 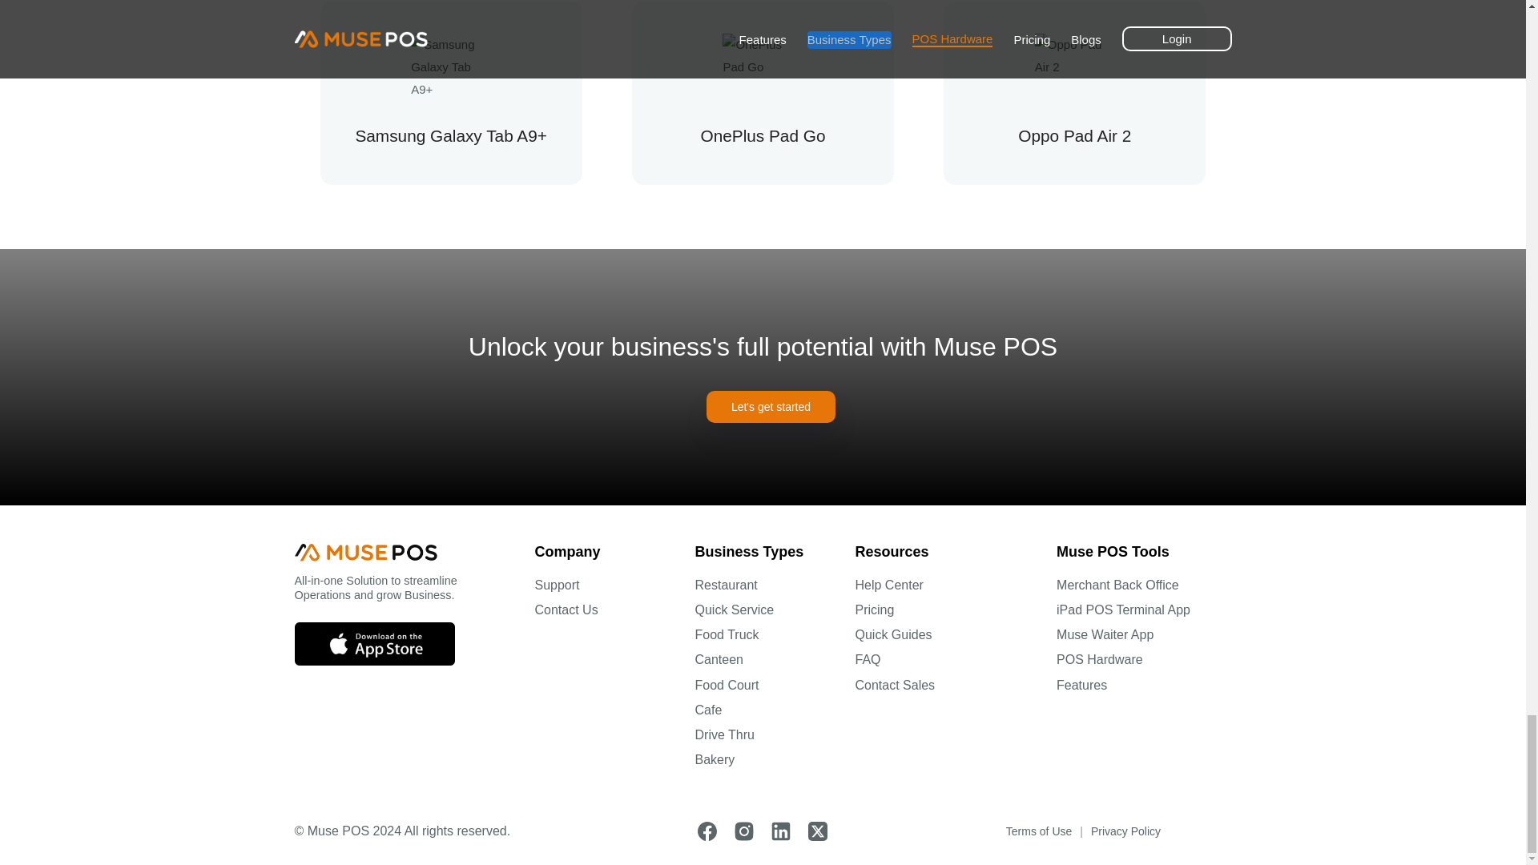 What do you see at coordinates (1118, 585) in the screenshot?
I see `Merchant Back Office` at bounding box center [1118, 585].